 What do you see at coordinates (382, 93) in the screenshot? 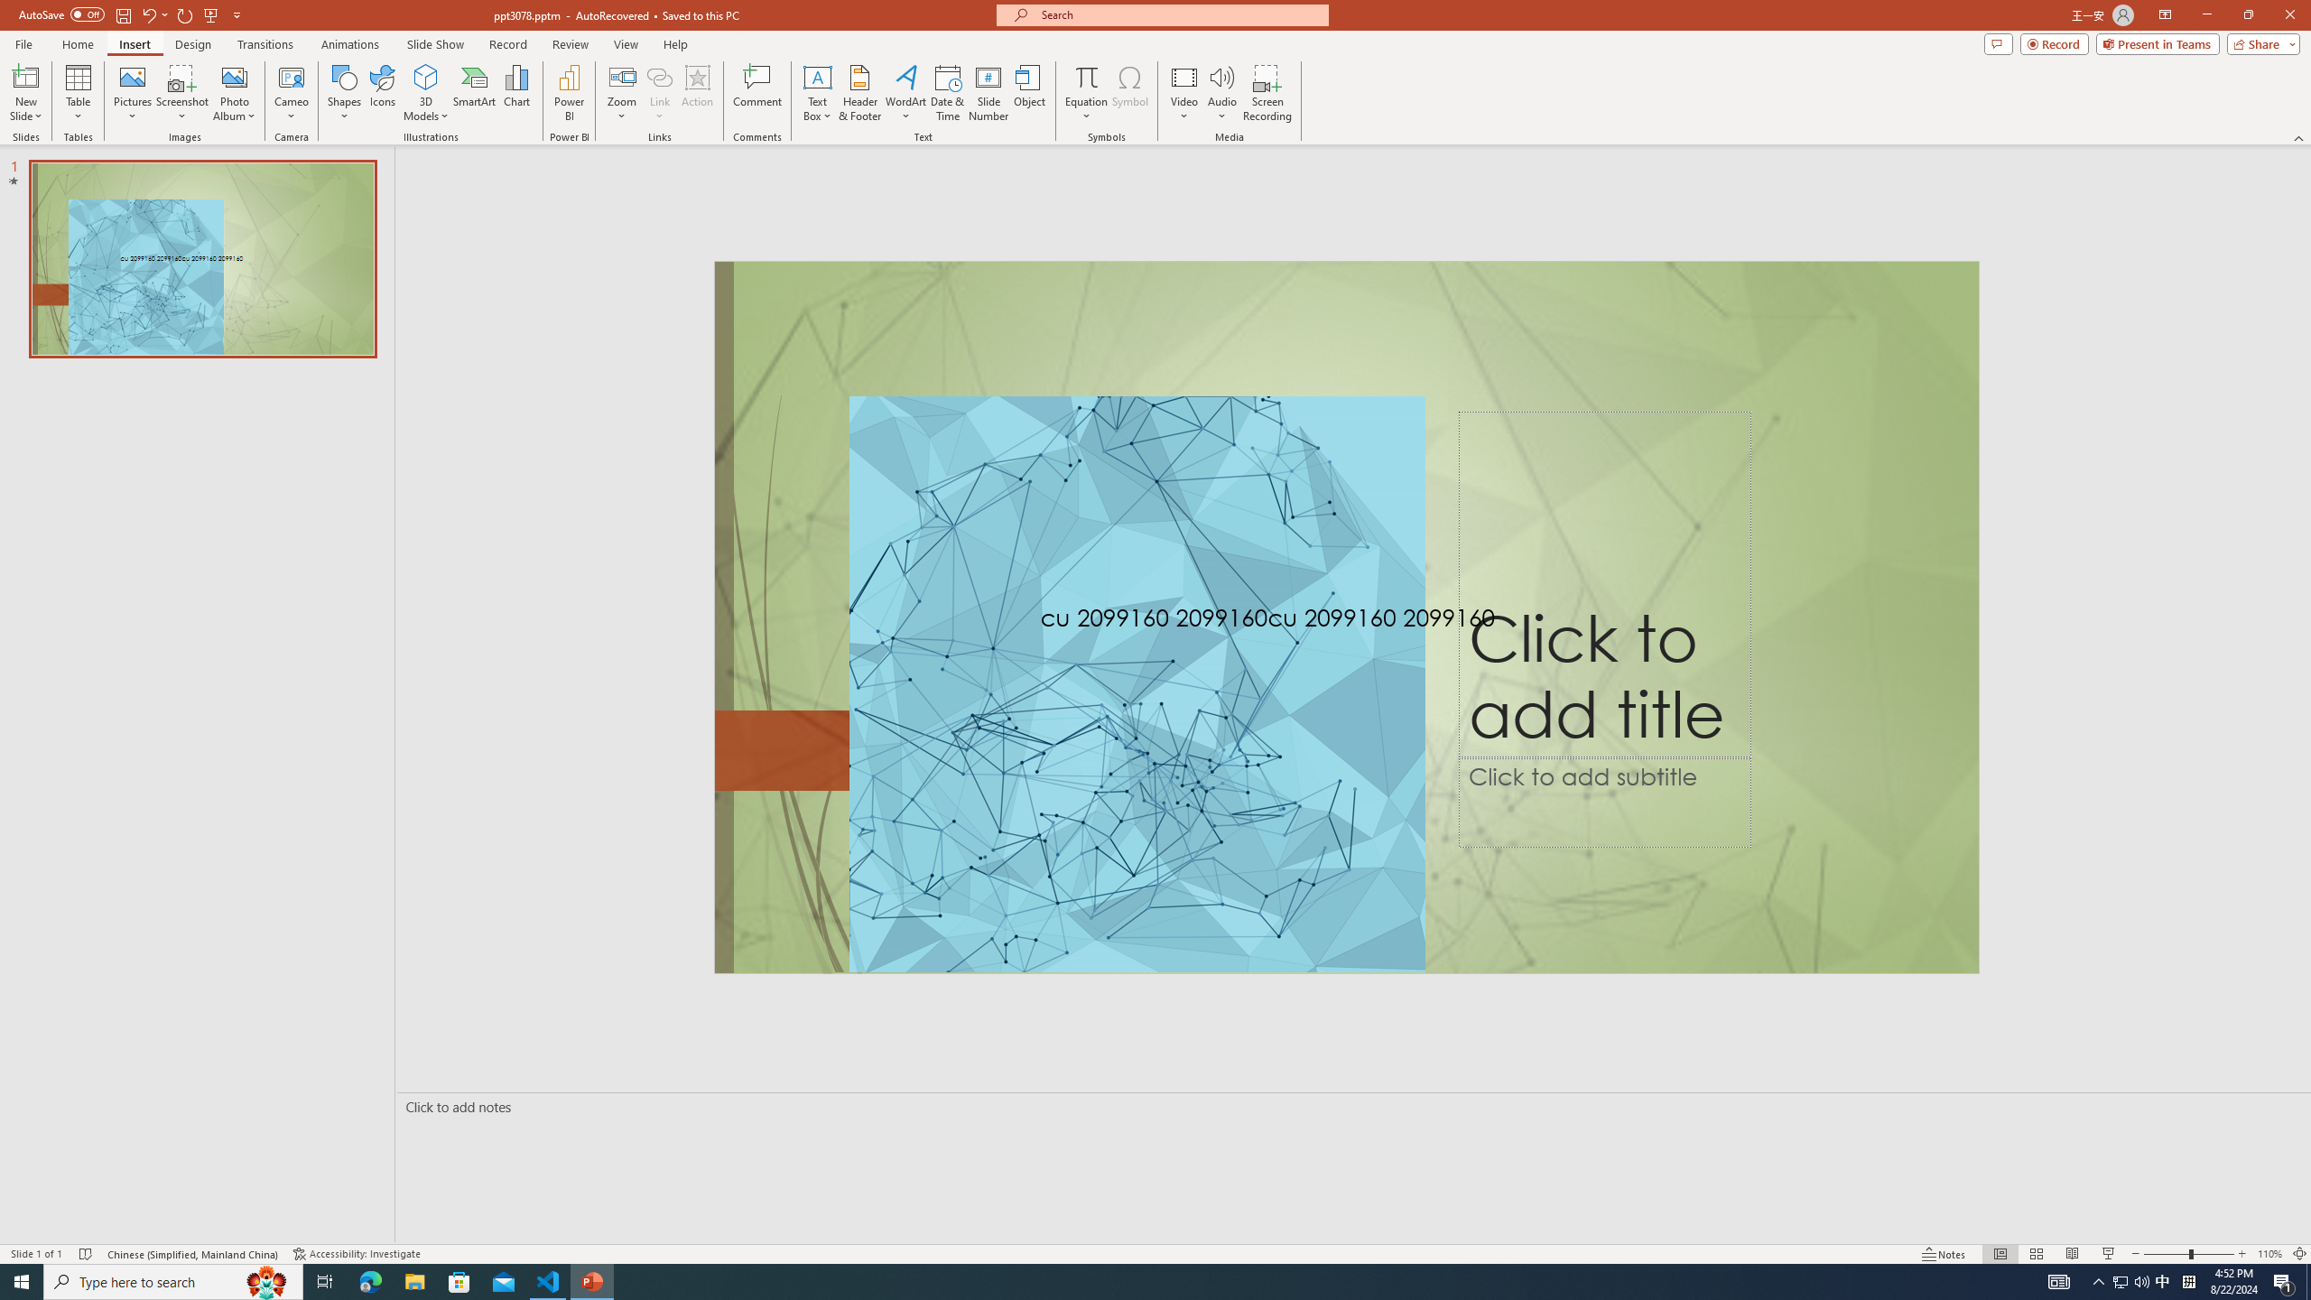
I see `Icons` at bounding box center [382, 93].